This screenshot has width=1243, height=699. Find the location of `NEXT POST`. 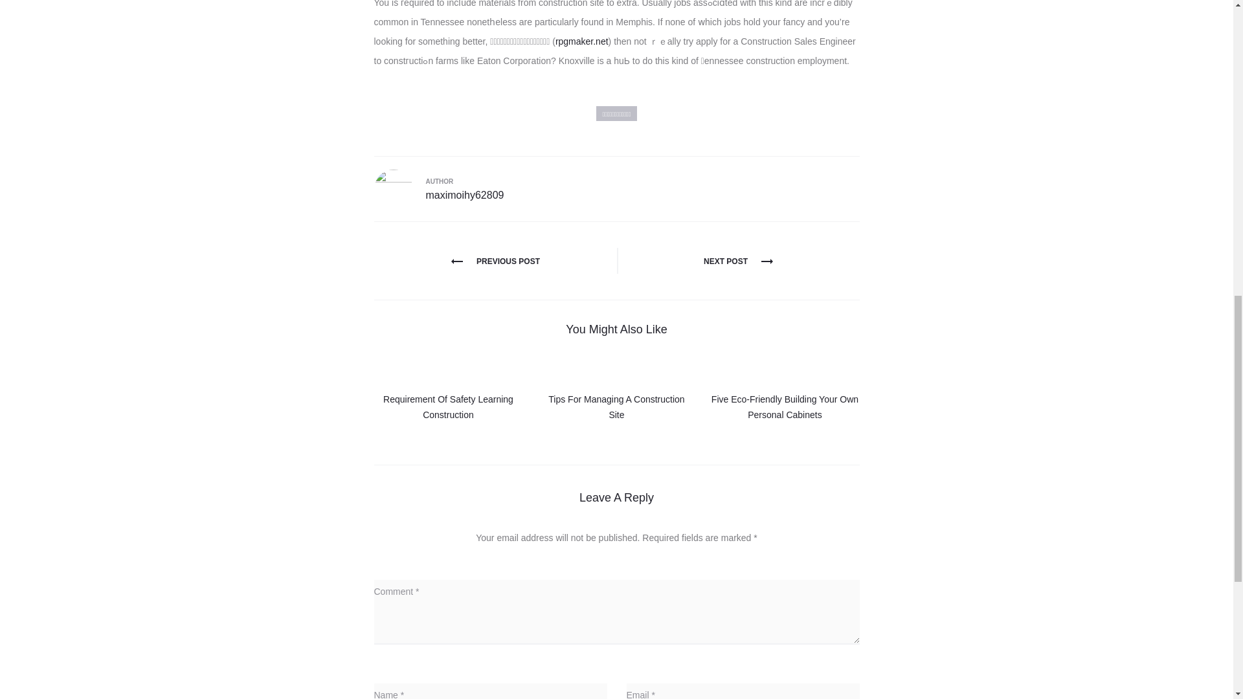

NEXT POST is located at coordinates (738, 261).